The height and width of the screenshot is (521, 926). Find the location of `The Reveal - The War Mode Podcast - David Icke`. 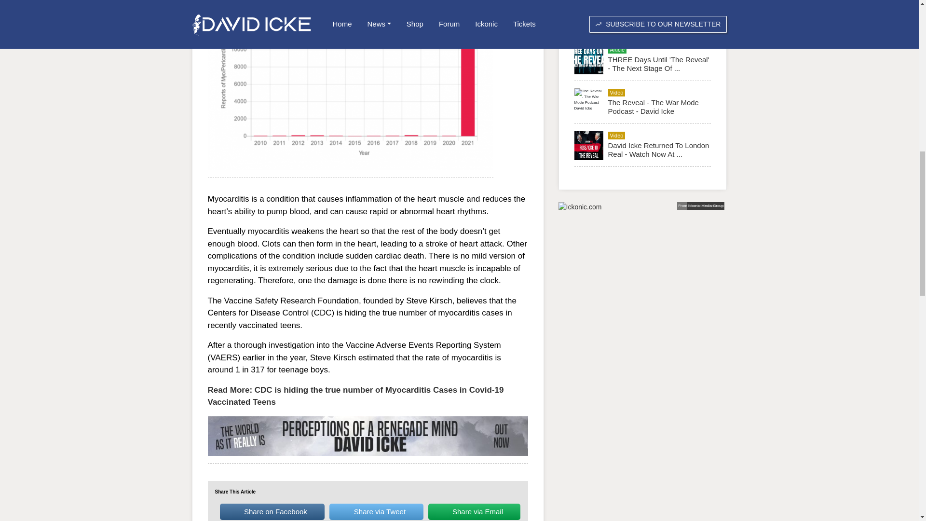

The Reveal - The War Mode Podcast - David Icke is located at coordinates (653, 107).